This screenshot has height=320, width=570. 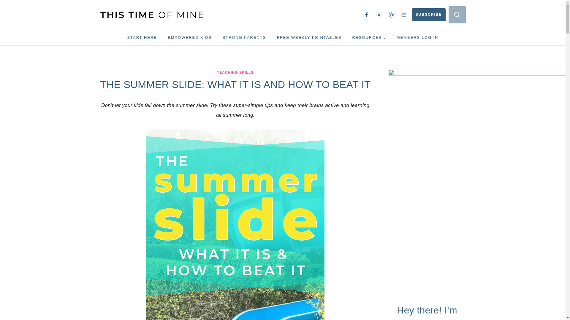 What do you see at coordinates (429, 15) in the screenshot?
I see `SUBSCRIBE` at bounding box center [429, 15].